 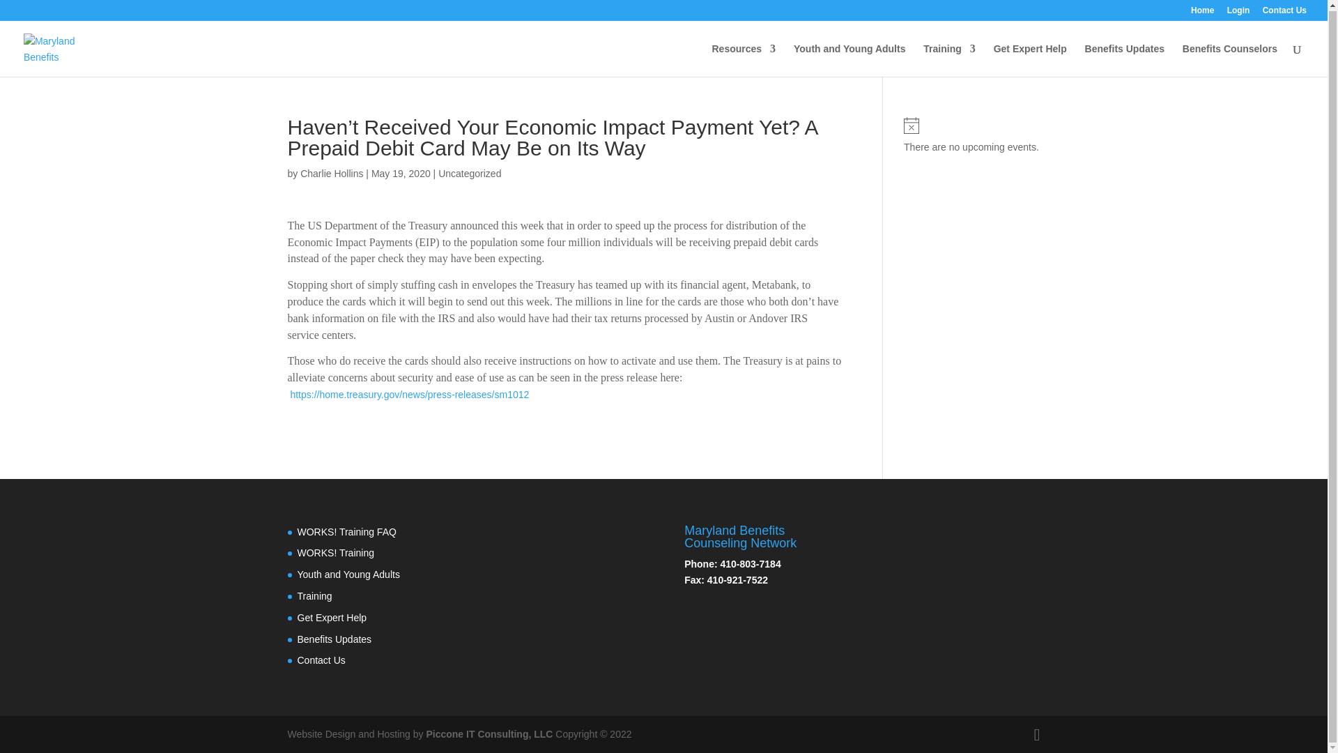 What do you see at coordinates (949, 59) in the screenshot?
I see `Training` at bounding box center [949, 59].